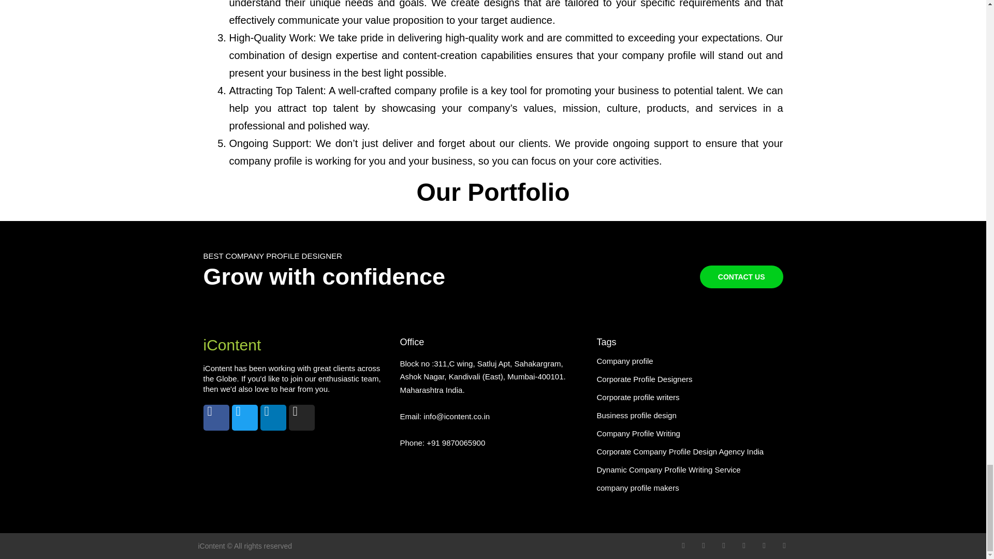  What do you see at coordinates (624, 361) in the screenshot?
I see `Company profile` at bounding box center [624, 361].